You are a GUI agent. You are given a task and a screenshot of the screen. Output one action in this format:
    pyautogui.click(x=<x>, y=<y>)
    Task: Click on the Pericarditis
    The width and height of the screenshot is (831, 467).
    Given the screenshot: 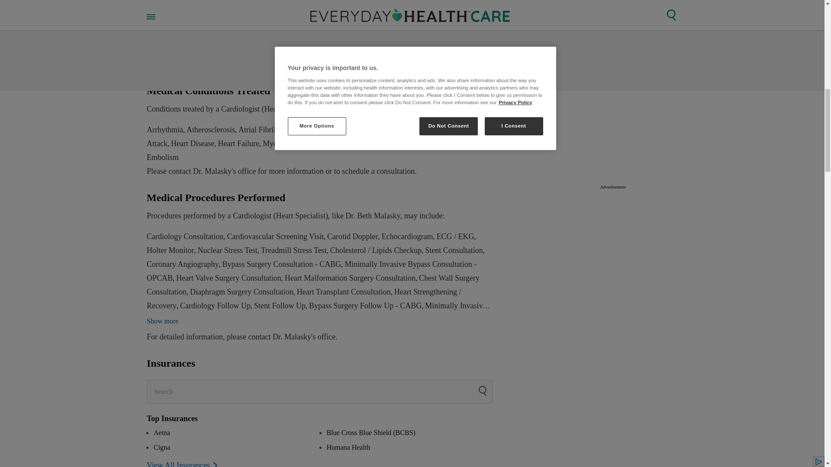 What is the action you would take?
    pyautogui.click(x=321, y=144)
    